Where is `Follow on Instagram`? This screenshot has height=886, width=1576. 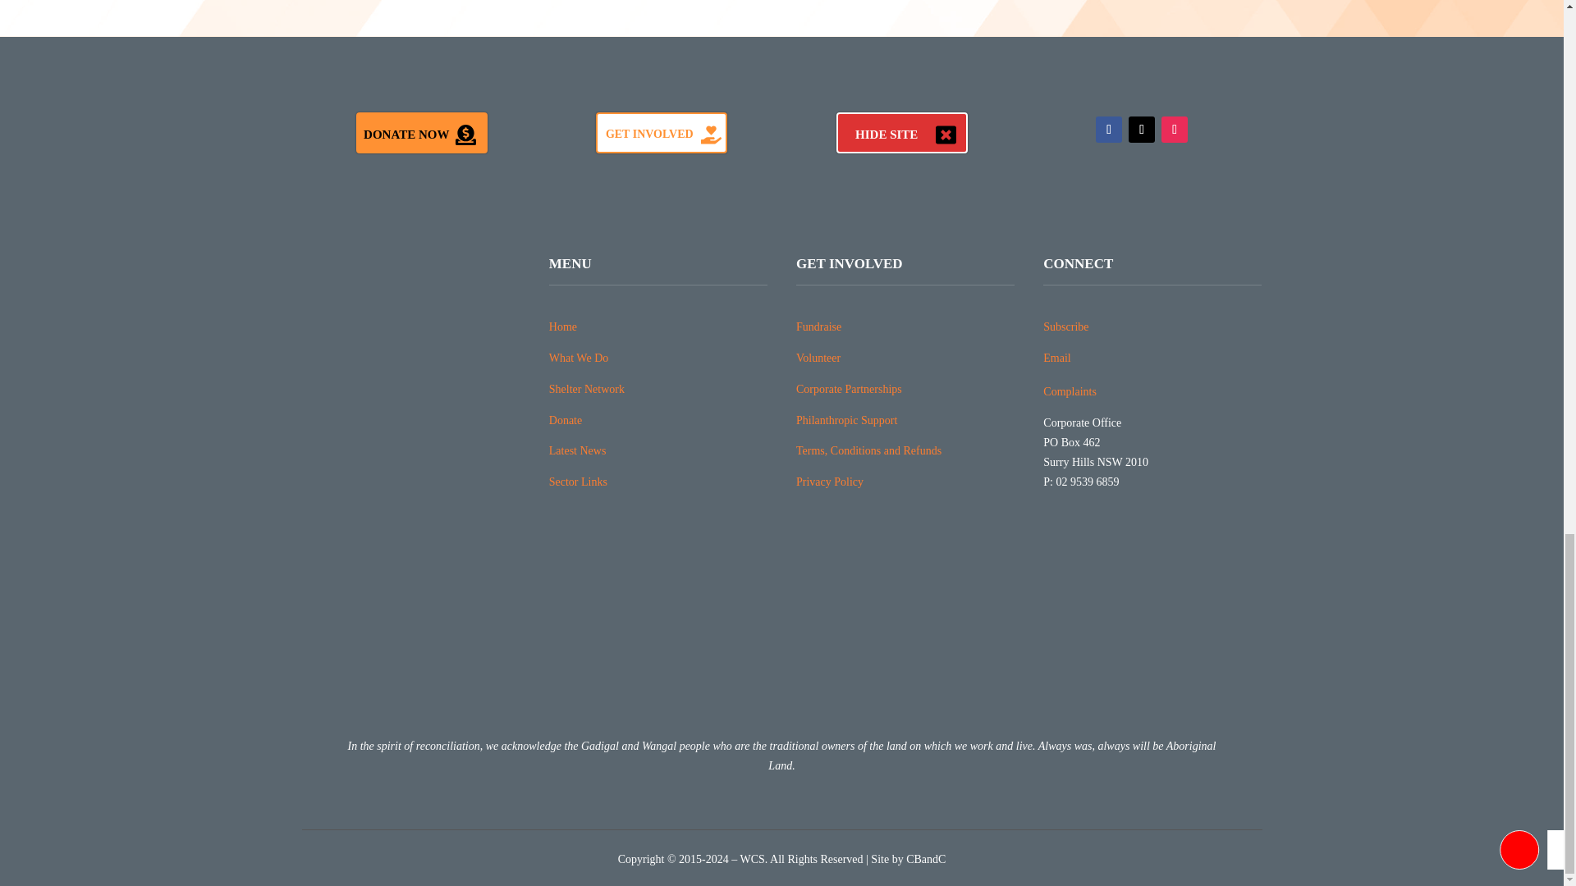 Follow on Instagram is located at coordinates (1175, 129).